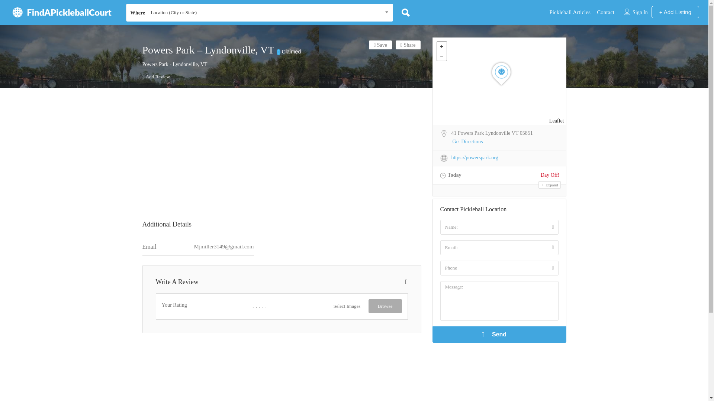 The height and width of the screenshot is (401, 714). What do you see at coordinates (499, 335) in the screenshot?
I see `Send` at bounding box center [499, 335].